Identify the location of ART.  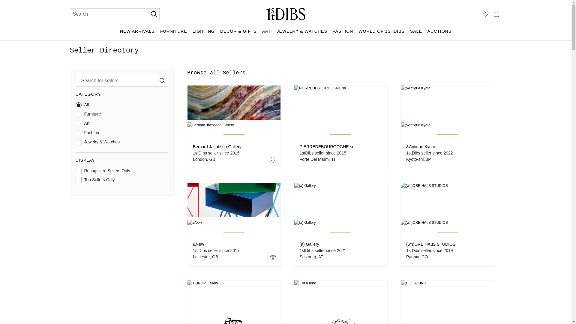
(267, 34).